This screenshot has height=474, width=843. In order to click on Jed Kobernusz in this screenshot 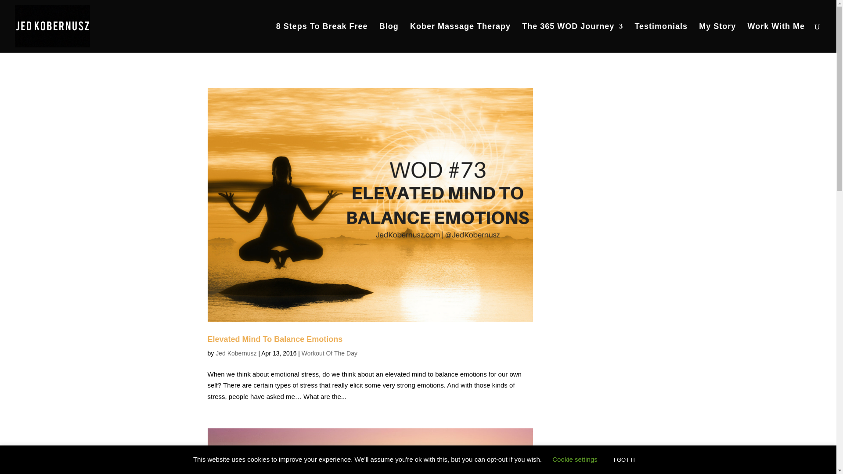, I will do `click(236, 353)`.